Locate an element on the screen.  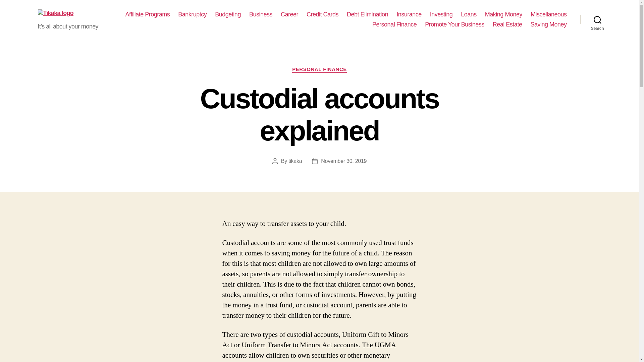
Saving Money is located at coordinates (548, 25).